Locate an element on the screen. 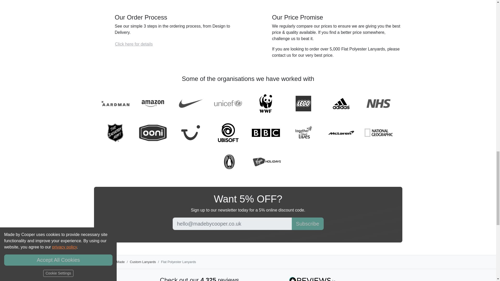 The height and width of the screenshot is (281, 500). Subscribe is located at coordinates (307, 224).